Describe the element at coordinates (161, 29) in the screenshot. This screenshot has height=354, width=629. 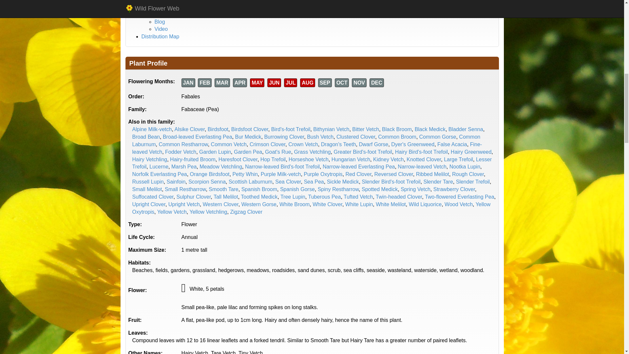
I see `Video` at that location.